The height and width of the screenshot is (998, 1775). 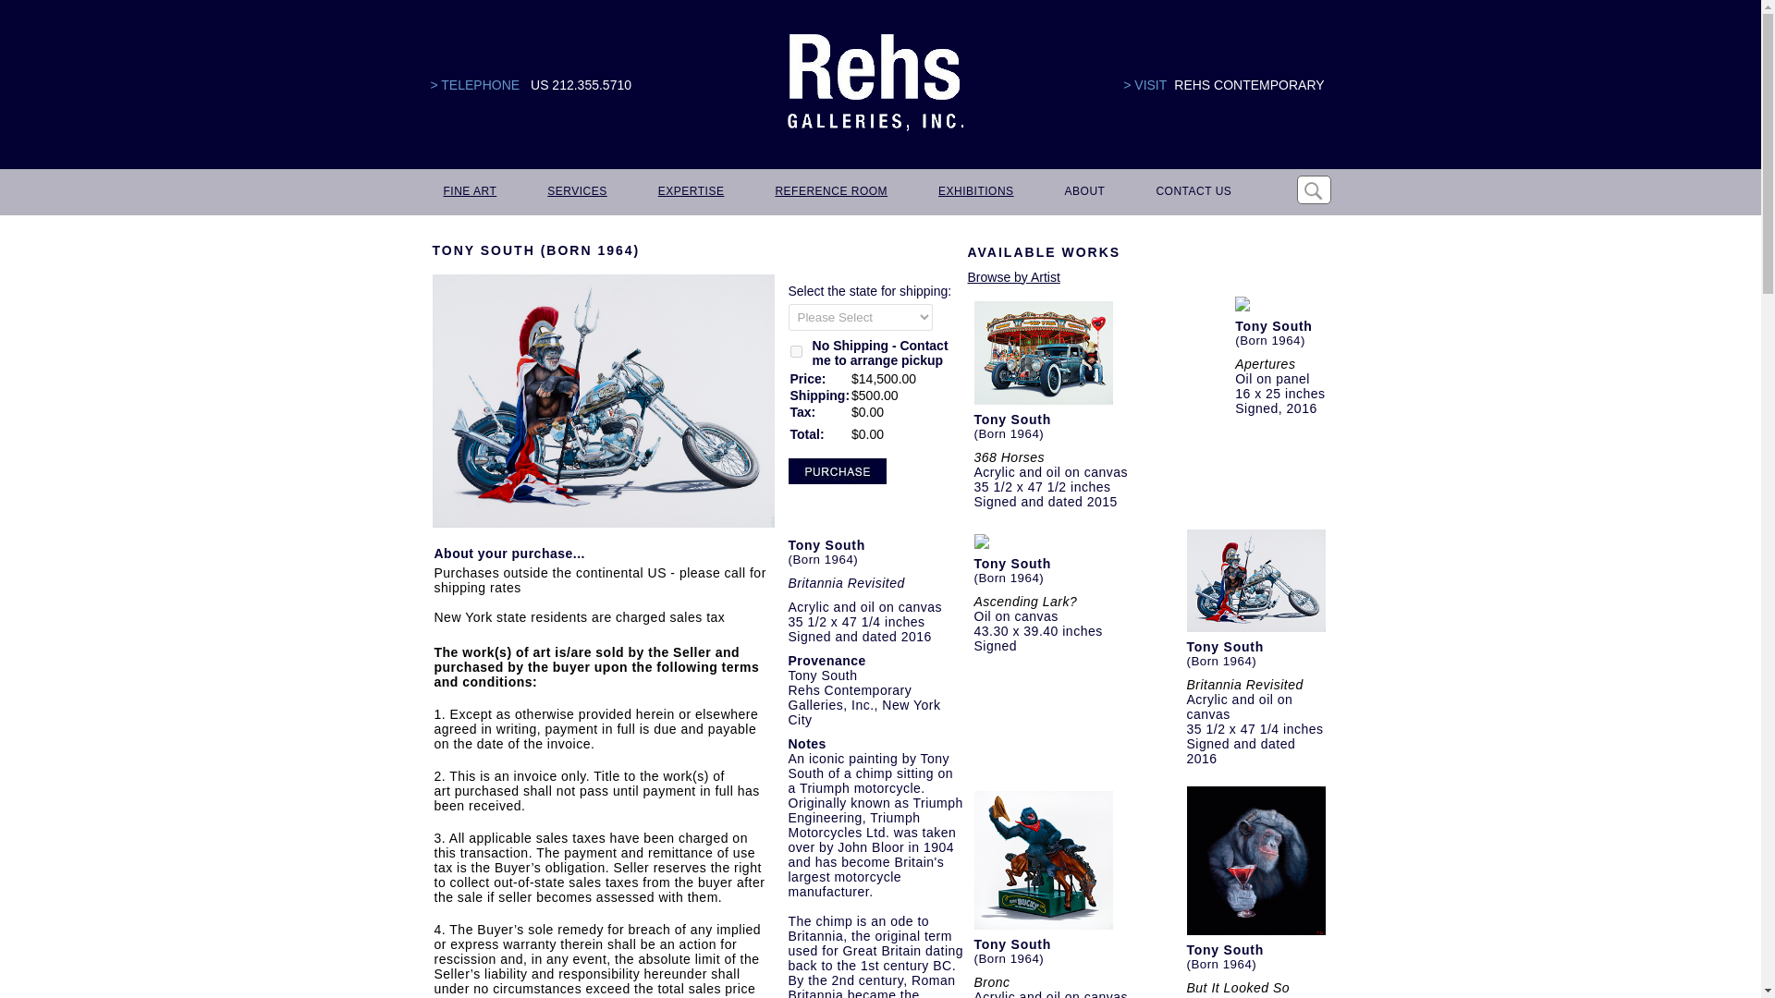 I want to click on REFERENCE ROOM, so click(x=829, y=192).